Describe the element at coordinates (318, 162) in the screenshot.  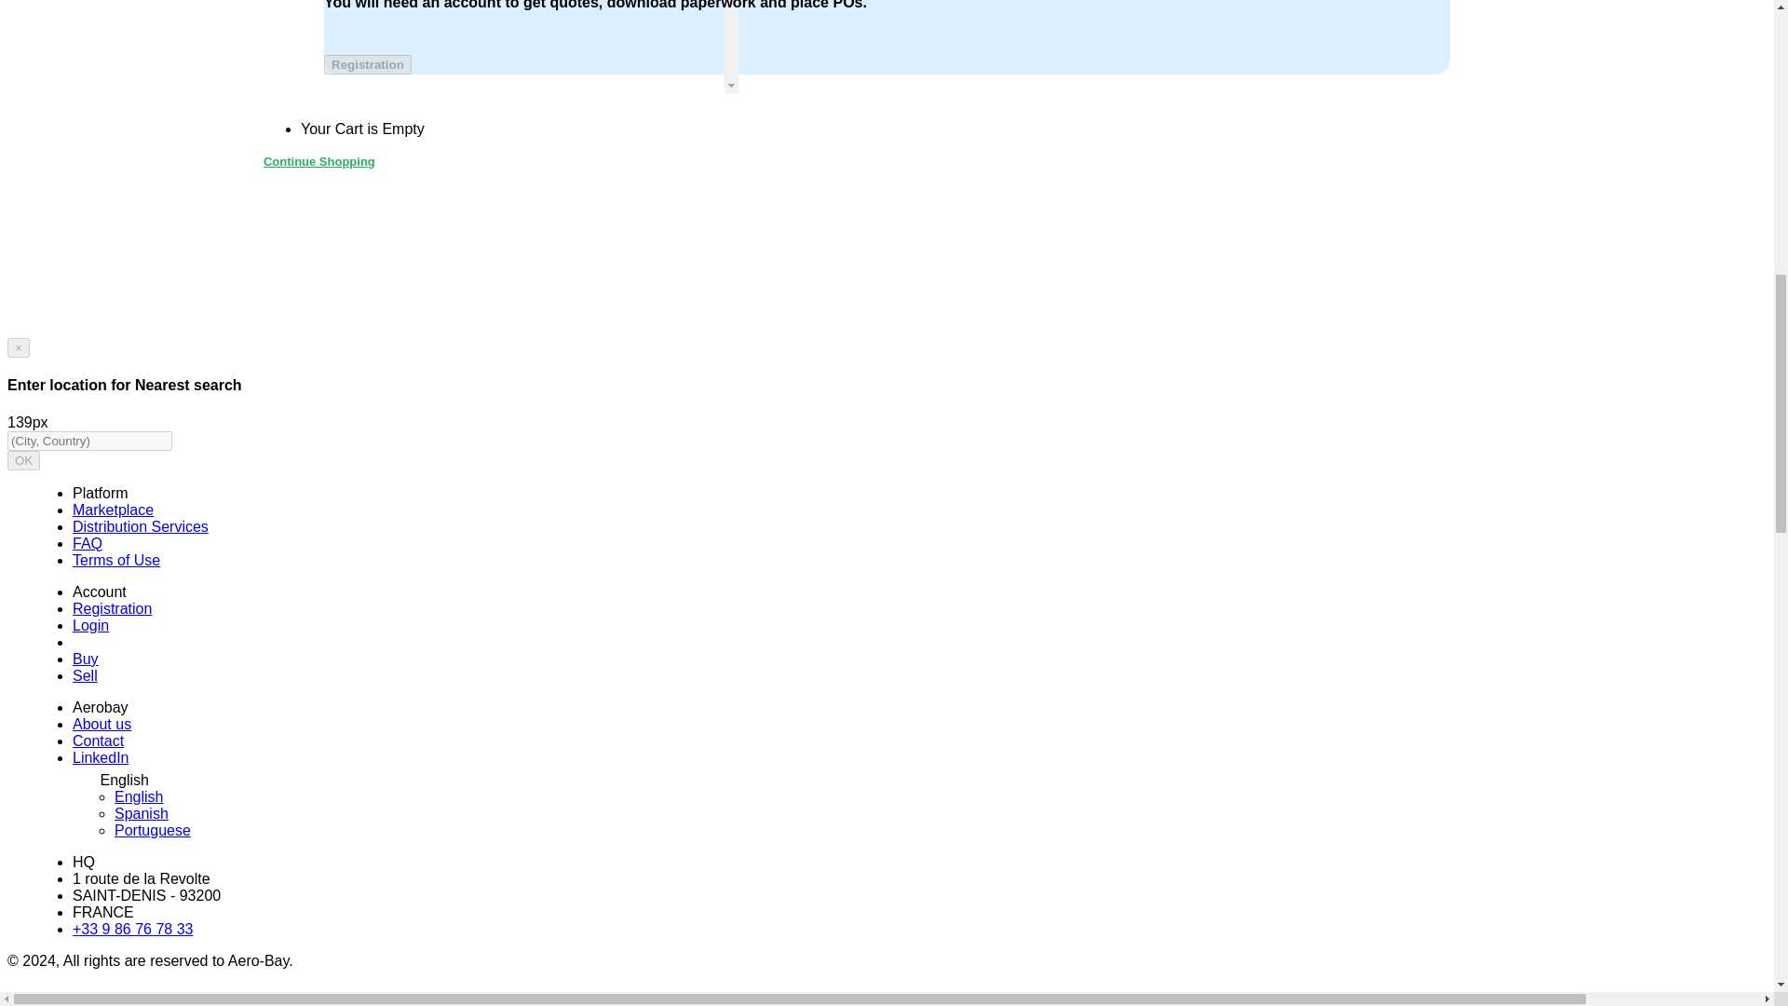
I see `Continue Shopping` at that location.